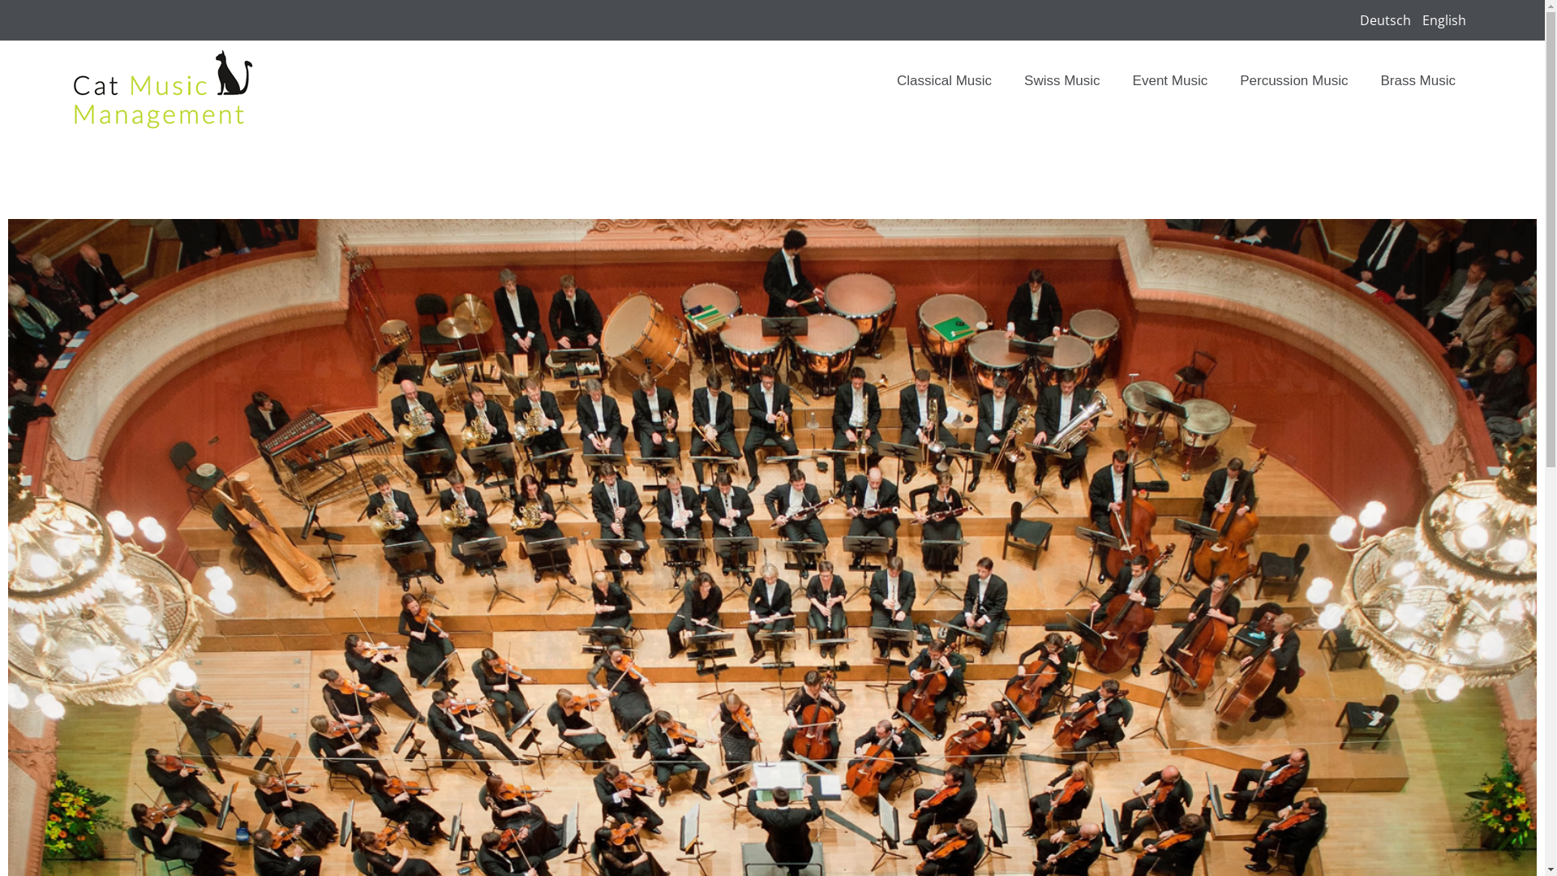  I want to click on Percussion Music, so click(1294, 81).